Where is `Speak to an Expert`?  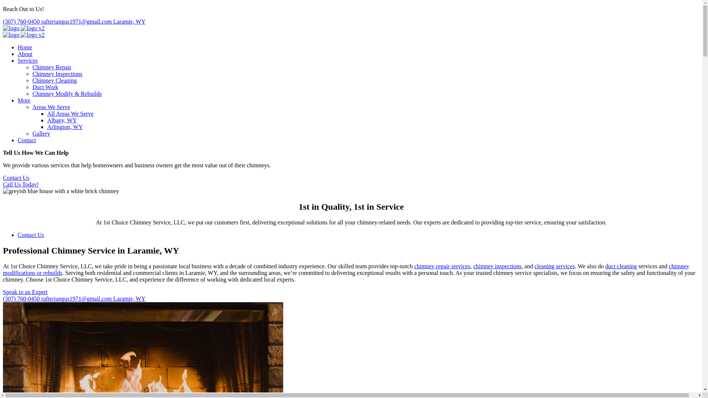 Speak to an Expert is located at coordinates (25, 292).